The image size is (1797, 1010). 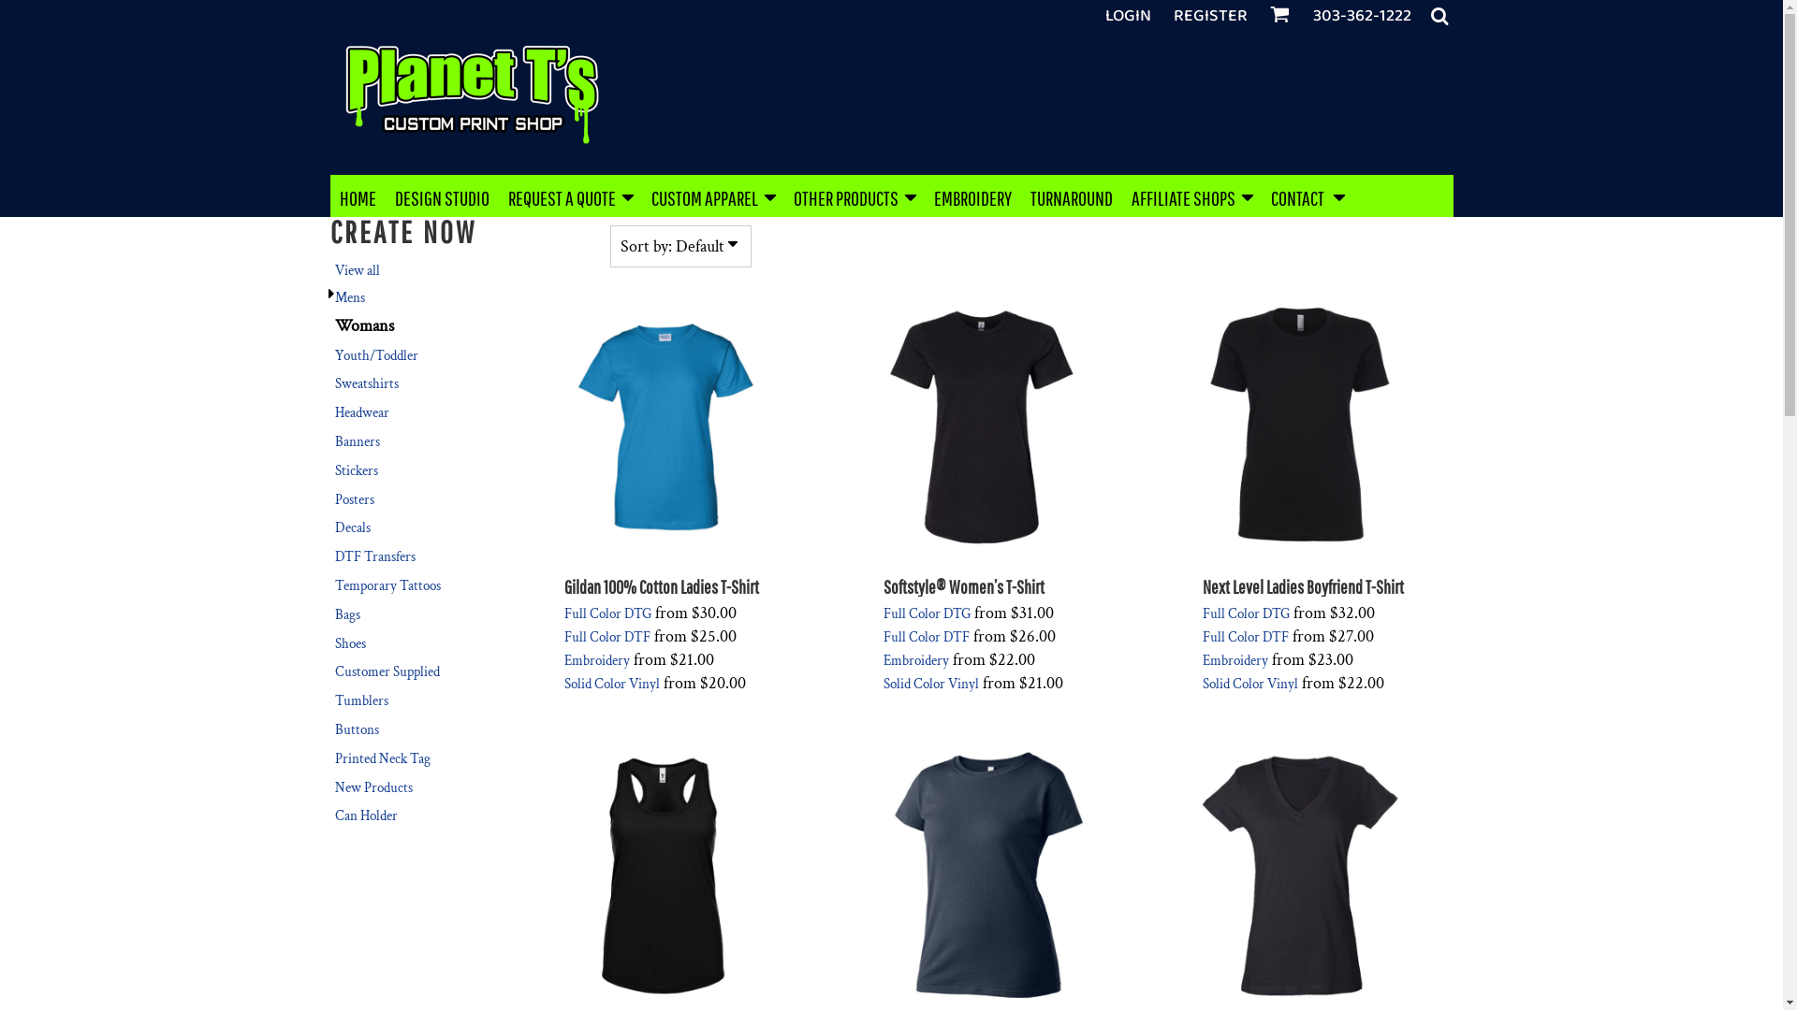 I want to click on HOME, so click(x=358, y=196).